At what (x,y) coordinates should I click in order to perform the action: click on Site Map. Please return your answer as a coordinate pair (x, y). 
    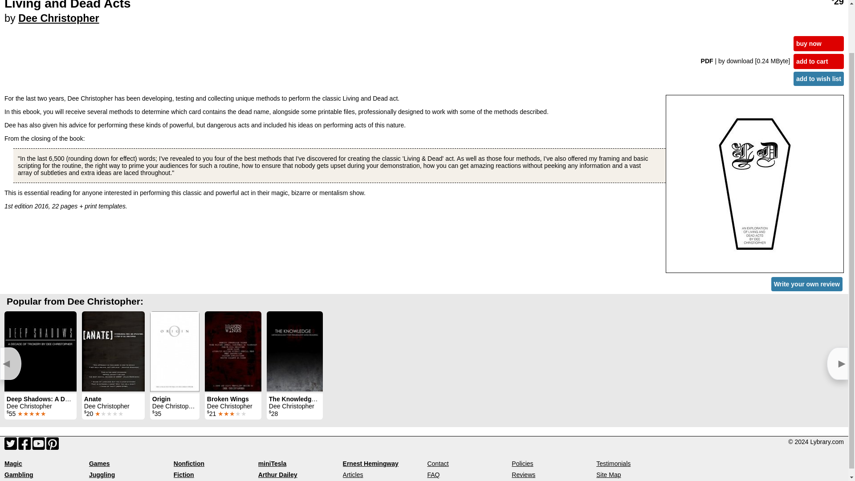
    Looking at the image, I should click on (608, 475).